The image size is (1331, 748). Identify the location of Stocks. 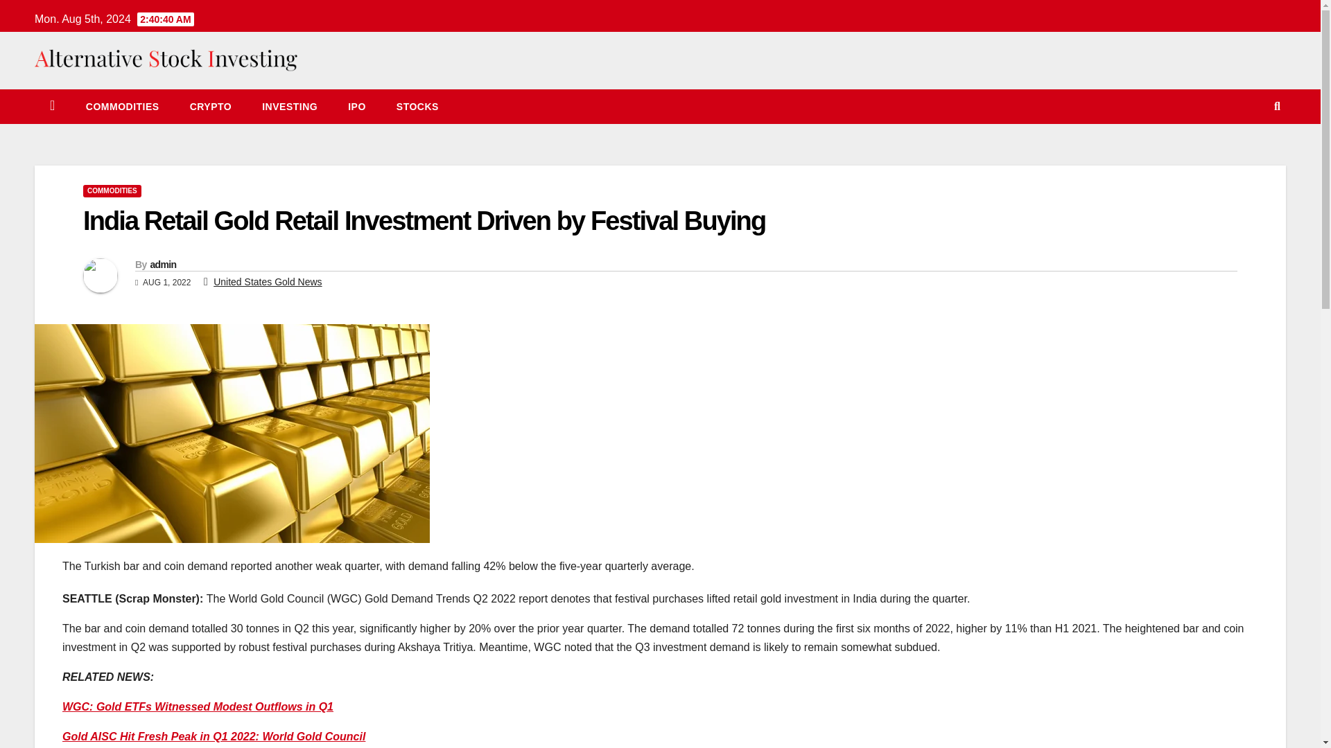
(417, 107).